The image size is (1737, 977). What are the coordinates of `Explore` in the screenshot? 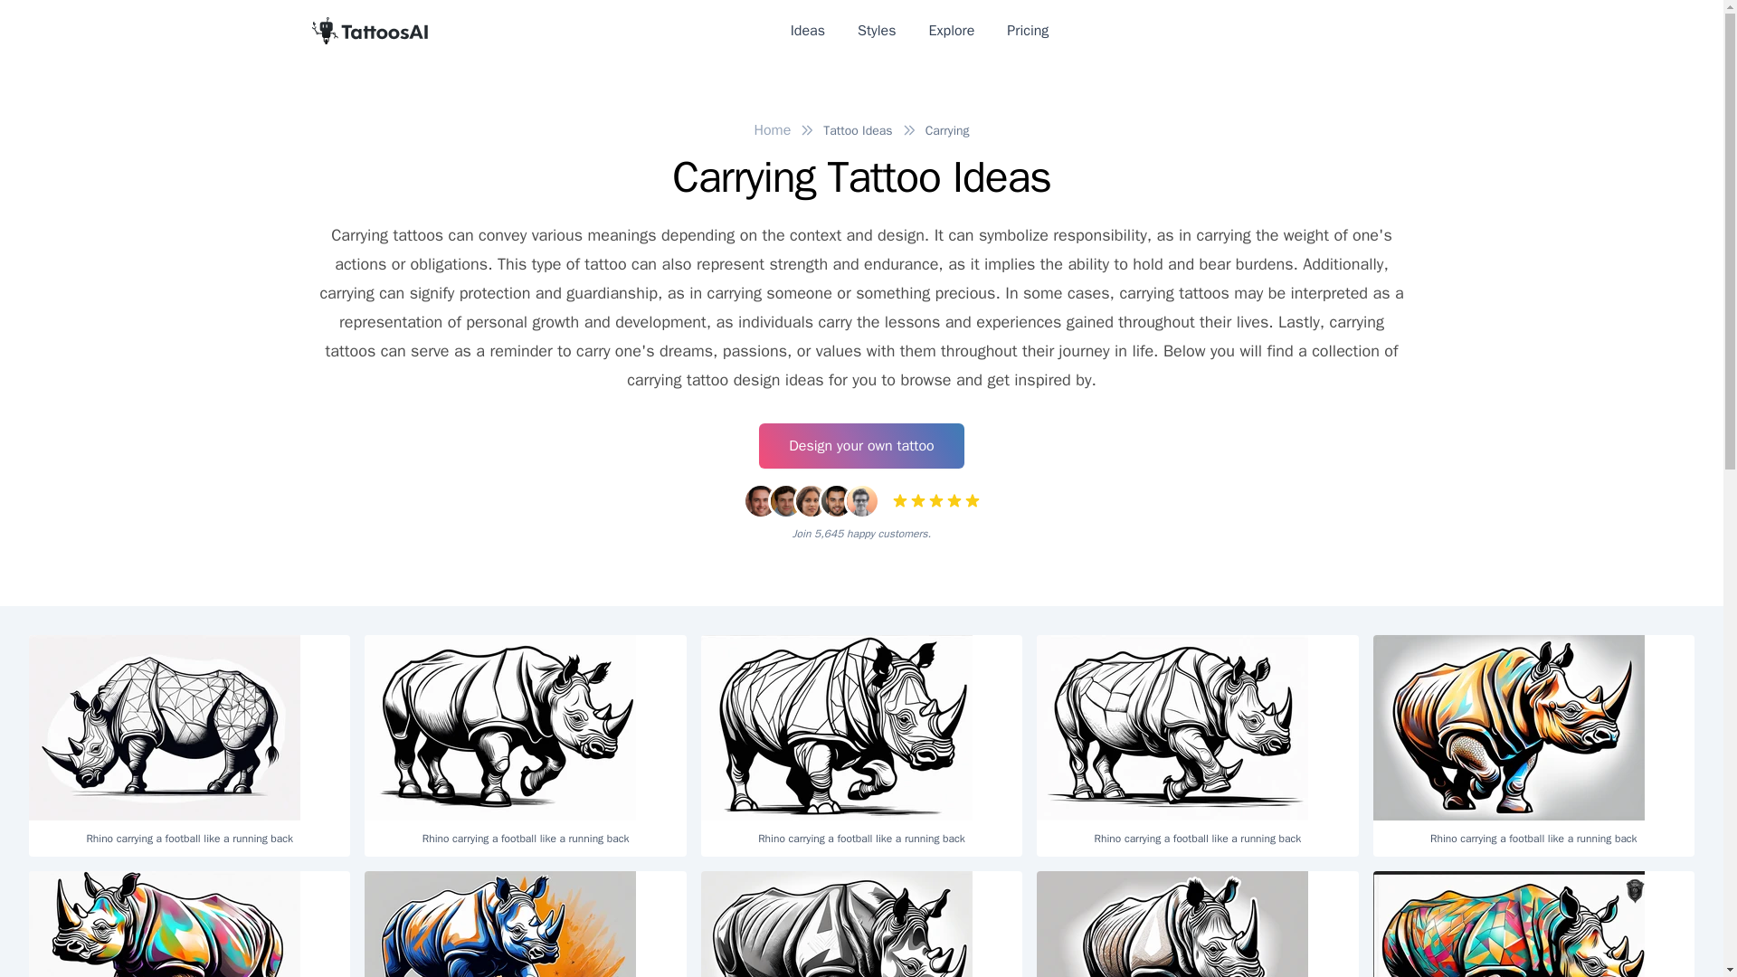 It's located at (952, 31).